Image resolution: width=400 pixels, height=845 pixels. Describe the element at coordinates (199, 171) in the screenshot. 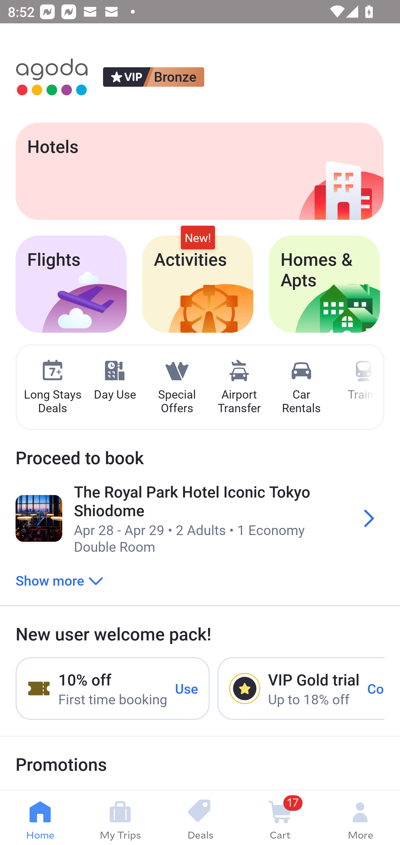

I see `Hotels` at that location.